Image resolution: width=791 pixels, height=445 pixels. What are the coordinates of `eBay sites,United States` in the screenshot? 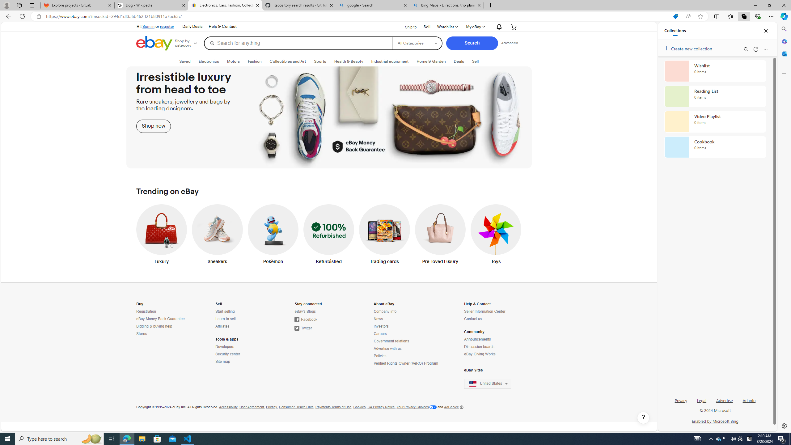 It's located at (488, 384).